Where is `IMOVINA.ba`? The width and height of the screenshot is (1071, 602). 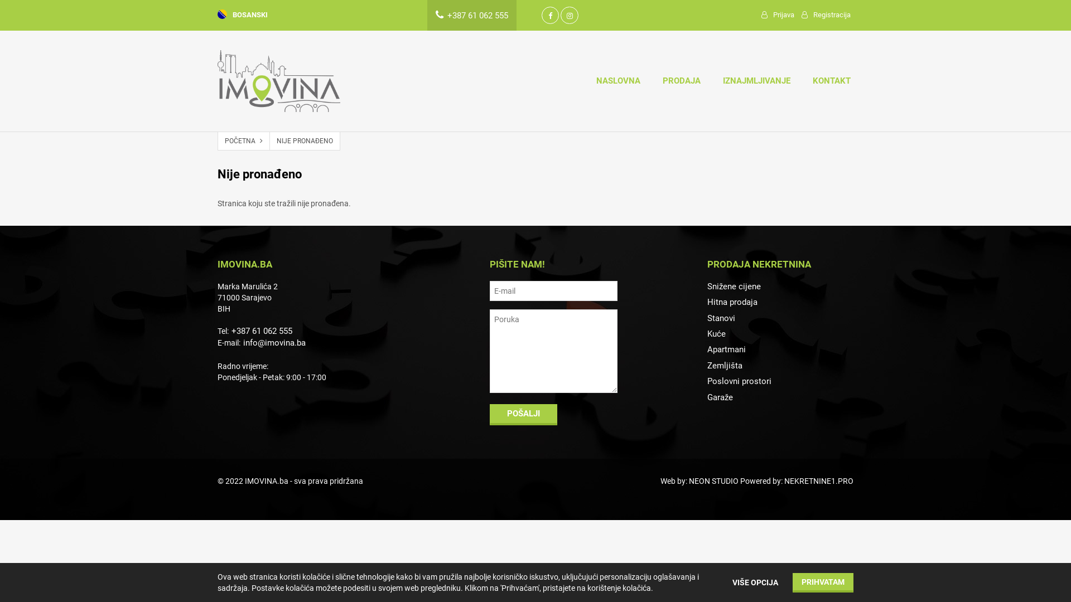
IMOVINA.ba is located at coordinates (267, 481).